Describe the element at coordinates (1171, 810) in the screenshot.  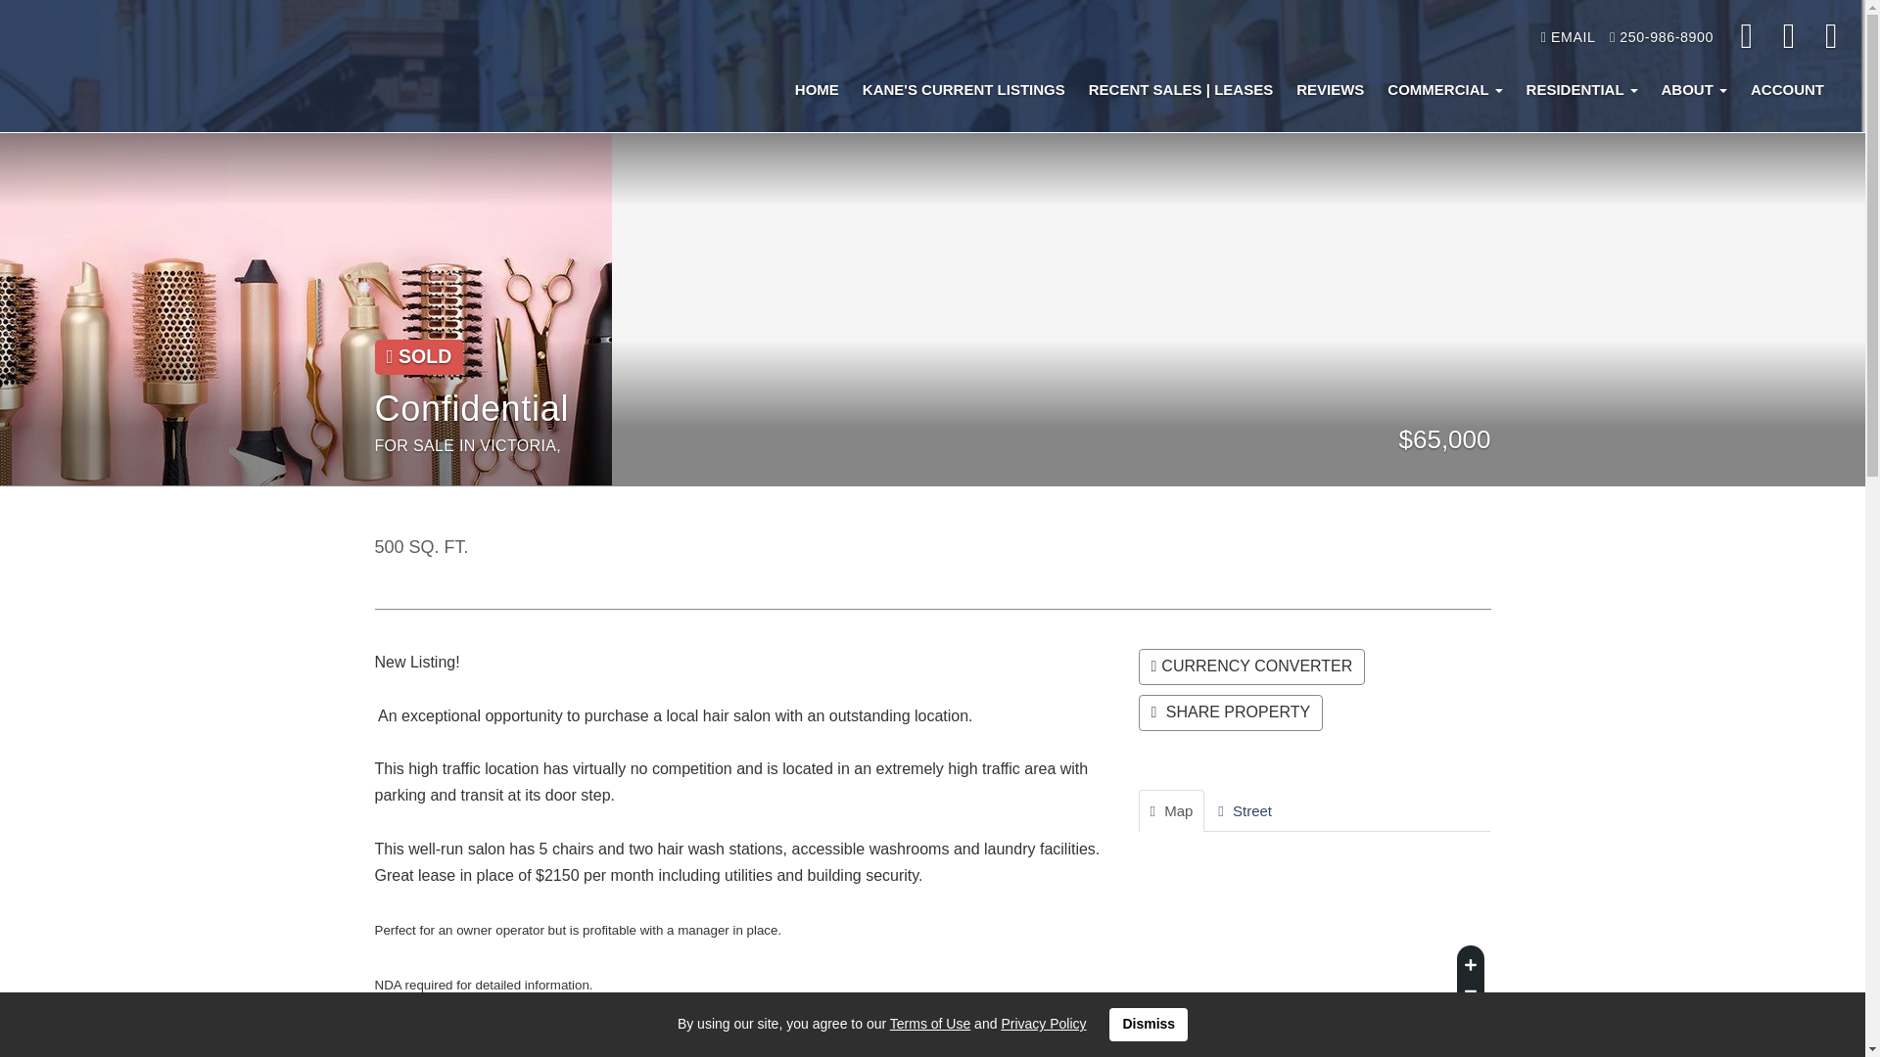
I see `Map` at that location.